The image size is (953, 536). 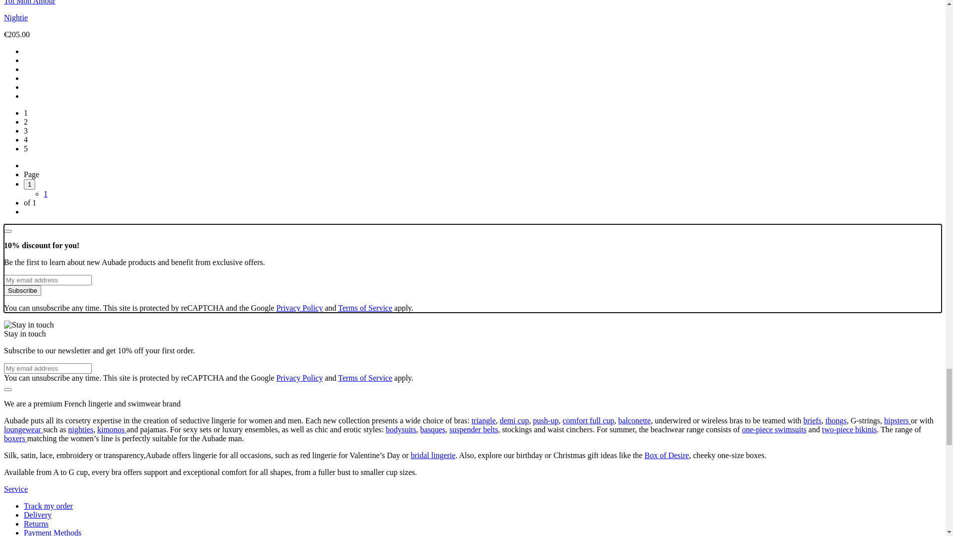 I want to click on Wireless bras, so click(x=85, y=179).